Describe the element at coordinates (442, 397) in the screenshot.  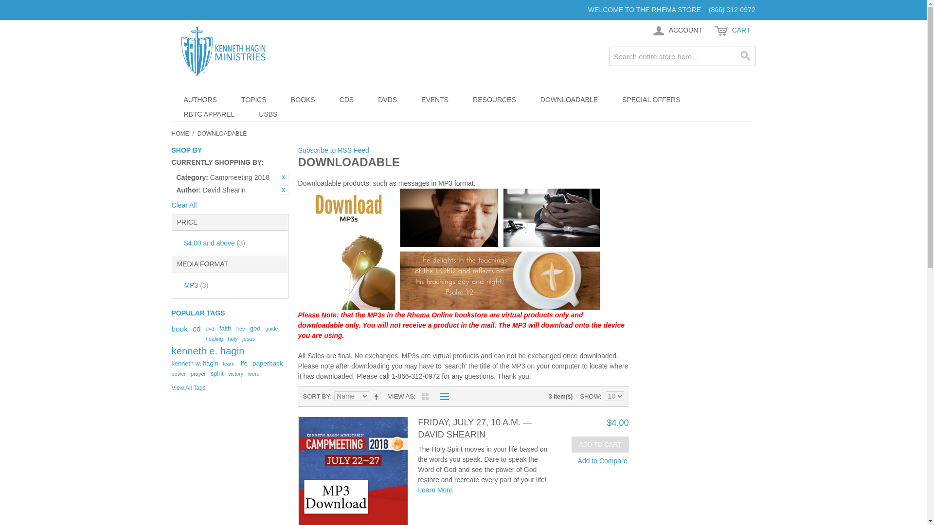
I see `List` at that location.